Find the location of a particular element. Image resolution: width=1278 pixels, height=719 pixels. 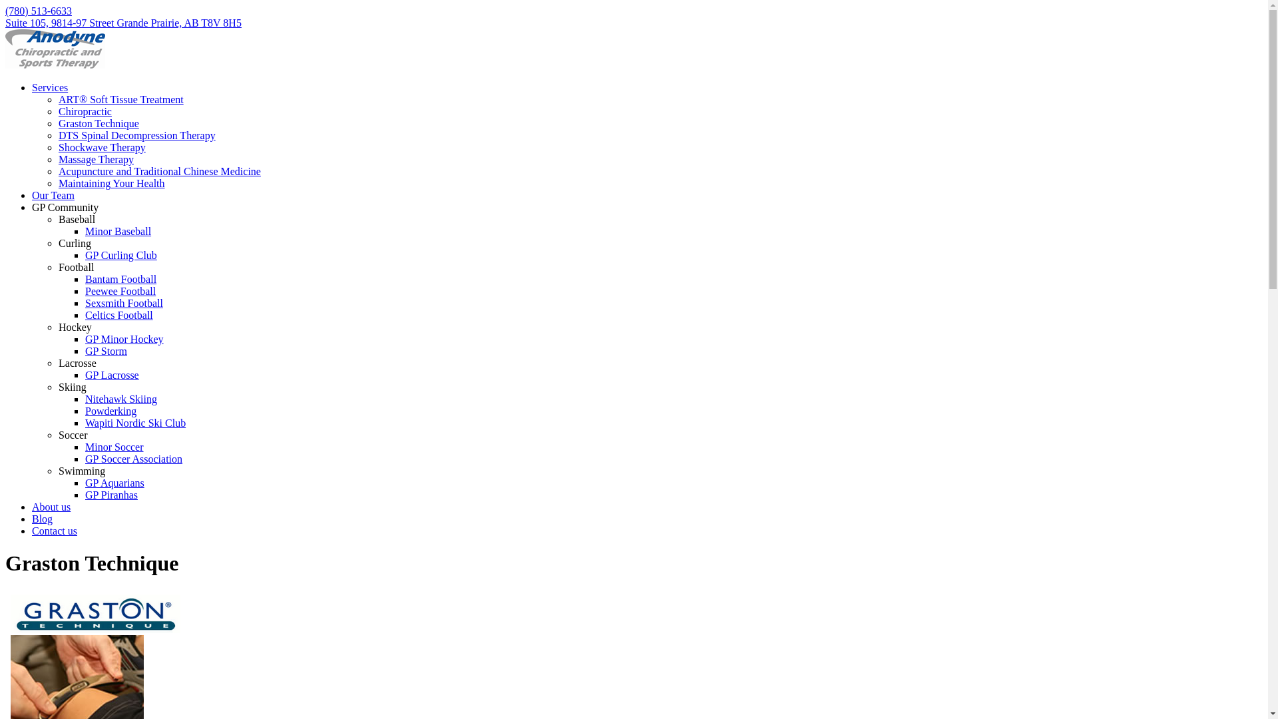

Nitehawk Skiing is located at coordinates (121, 399).